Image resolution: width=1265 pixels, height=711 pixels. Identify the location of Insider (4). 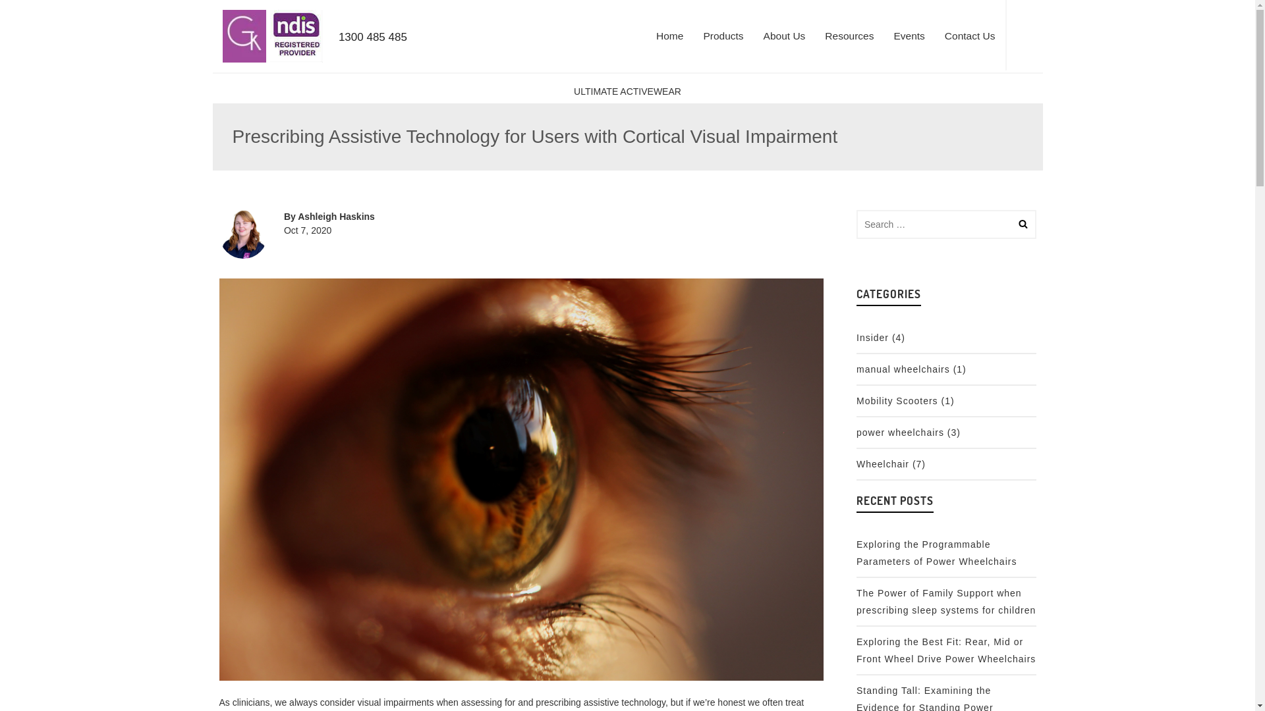
(881, 338).